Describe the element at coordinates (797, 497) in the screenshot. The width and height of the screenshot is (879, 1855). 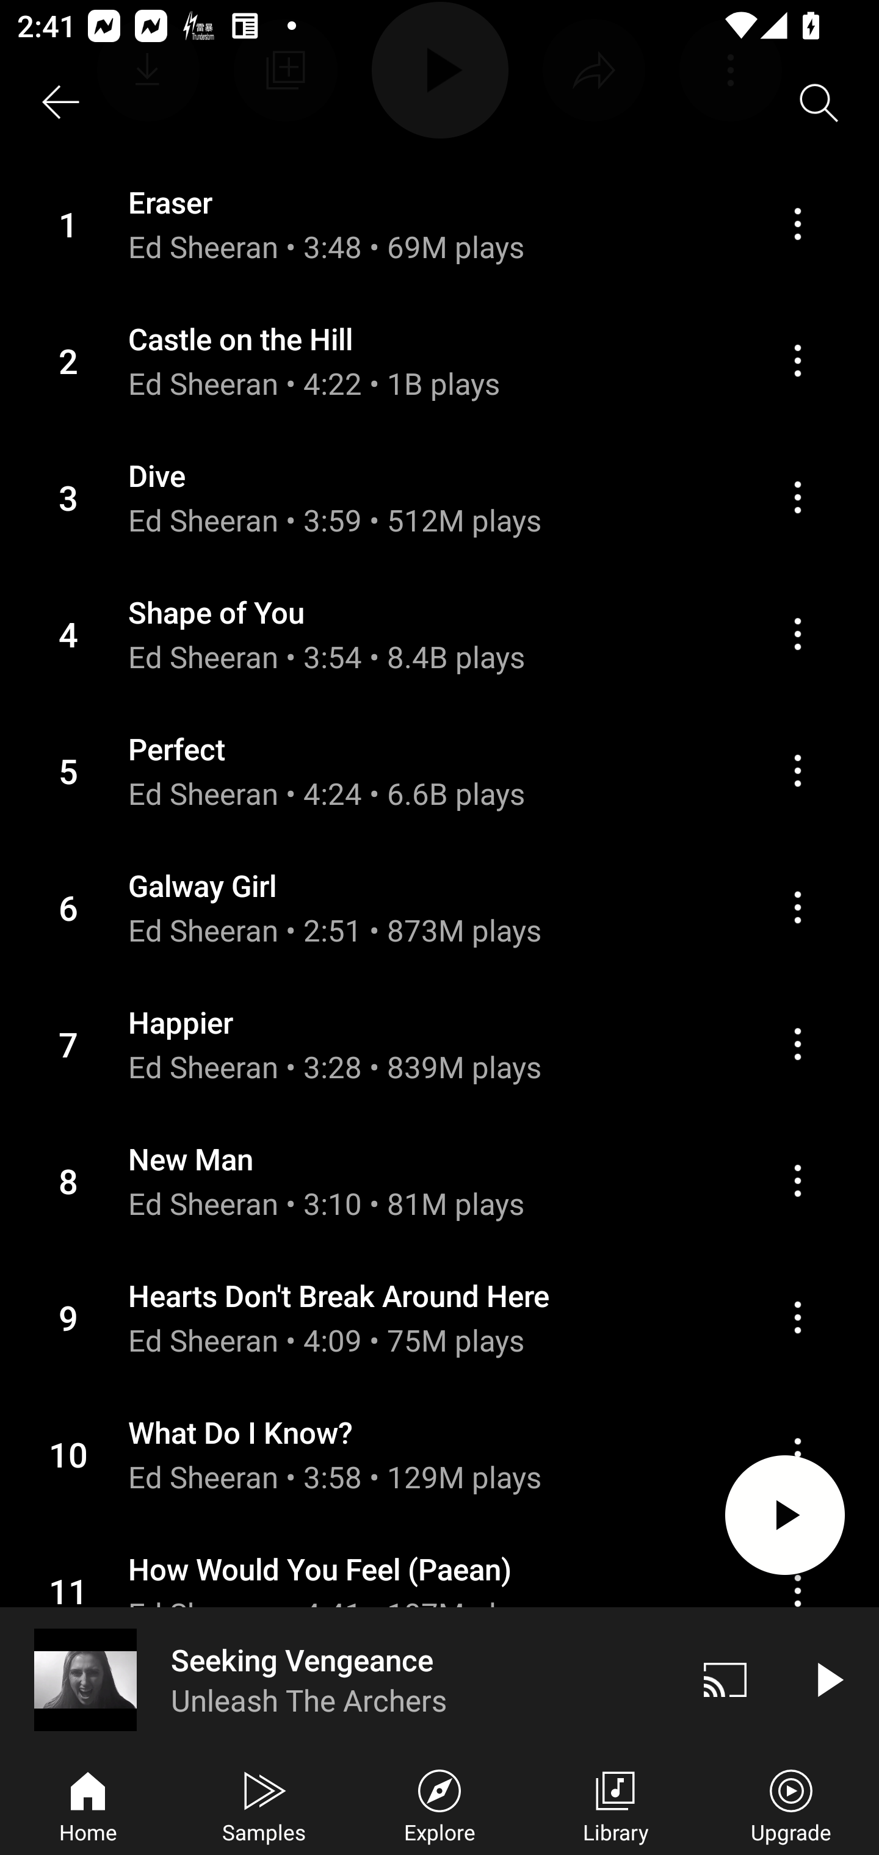
I see `Action menu` at that location.